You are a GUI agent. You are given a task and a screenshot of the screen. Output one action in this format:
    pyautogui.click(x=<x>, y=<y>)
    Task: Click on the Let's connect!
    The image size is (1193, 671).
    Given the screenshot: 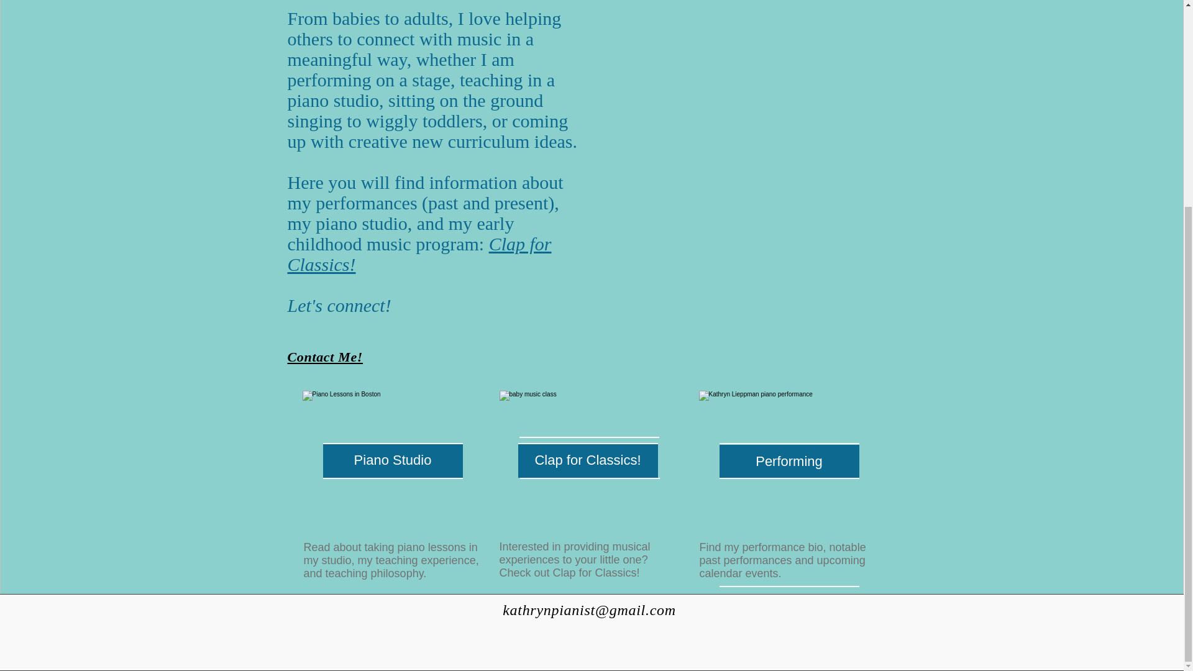 What is the action you would take?
    pyautogui.click(x=339, y=305)
    